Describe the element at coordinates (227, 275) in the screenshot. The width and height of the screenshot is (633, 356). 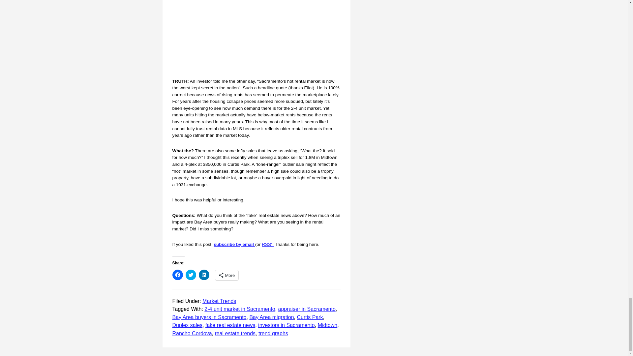
I see `More` at that location.